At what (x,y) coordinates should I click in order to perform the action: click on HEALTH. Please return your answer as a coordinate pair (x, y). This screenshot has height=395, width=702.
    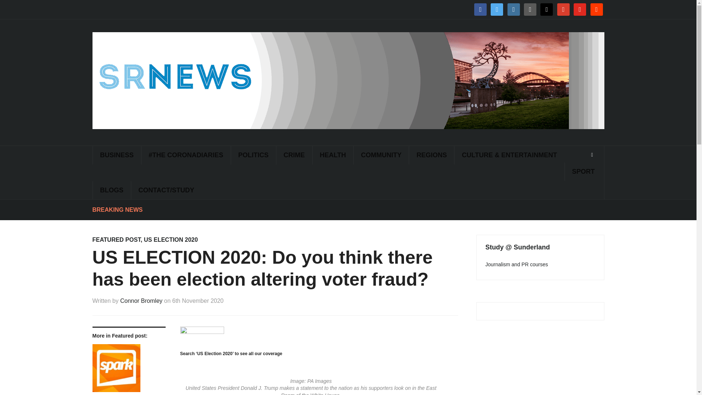
    Looking at the image, I should click on (333, 155).